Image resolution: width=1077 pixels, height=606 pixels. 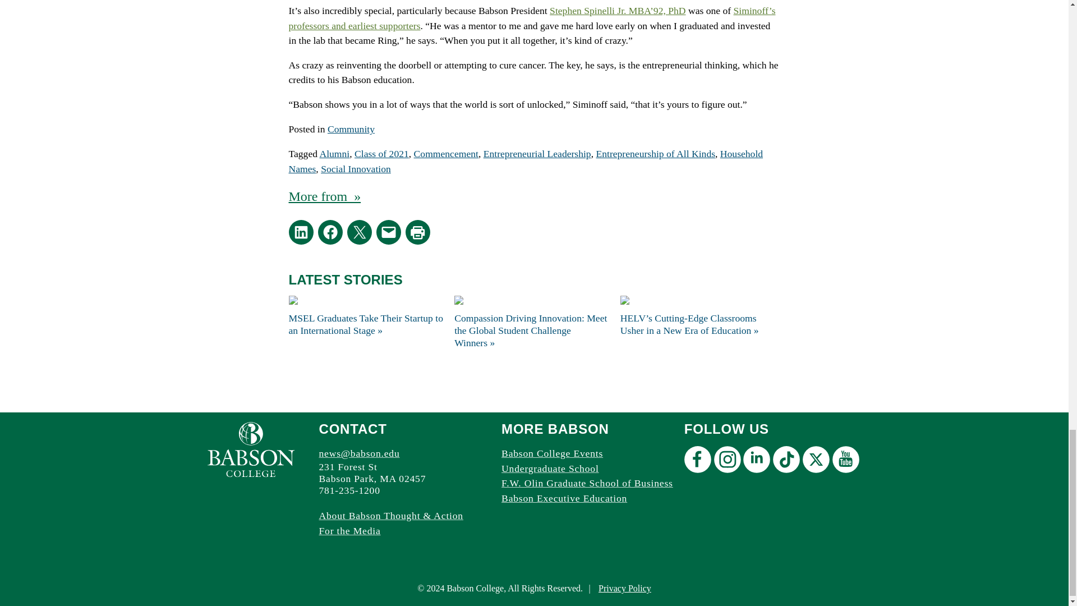 I want to click on Community, so click(x=351, y=129).